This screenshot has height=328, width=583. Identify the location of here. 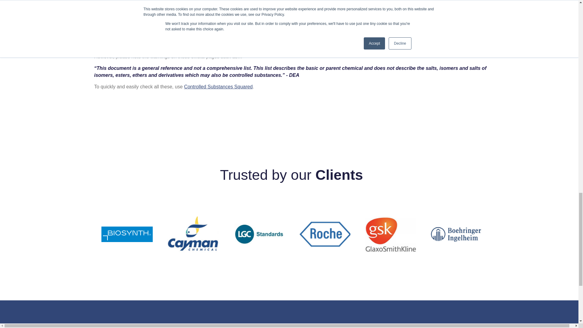
(442, 38).